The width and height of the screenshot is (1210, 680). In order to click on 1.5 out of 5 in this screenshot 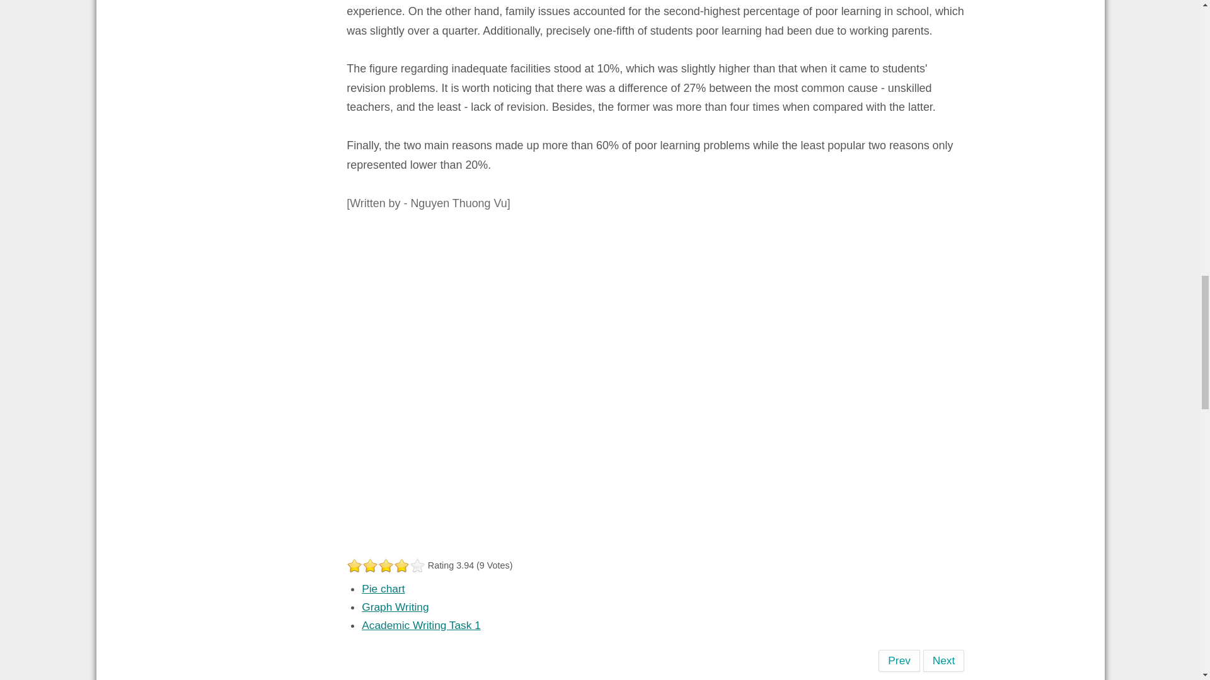, I will do `click(358, 565)`.